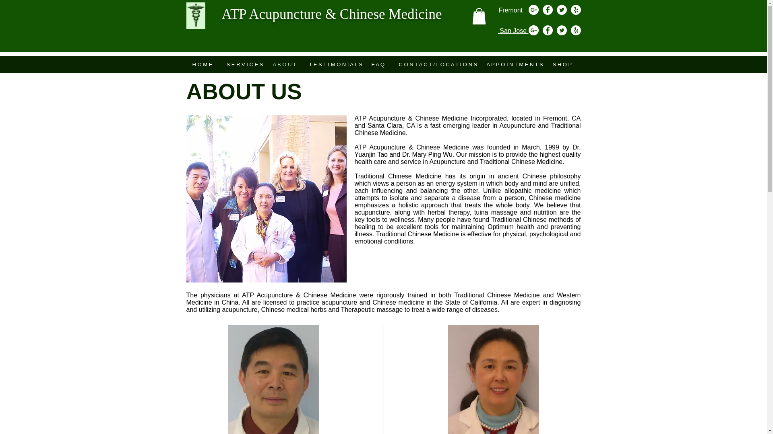 The height and width of the screenshot is (434, 773). I want to click on T E S T I M O N I A L S, so click(334, 64).